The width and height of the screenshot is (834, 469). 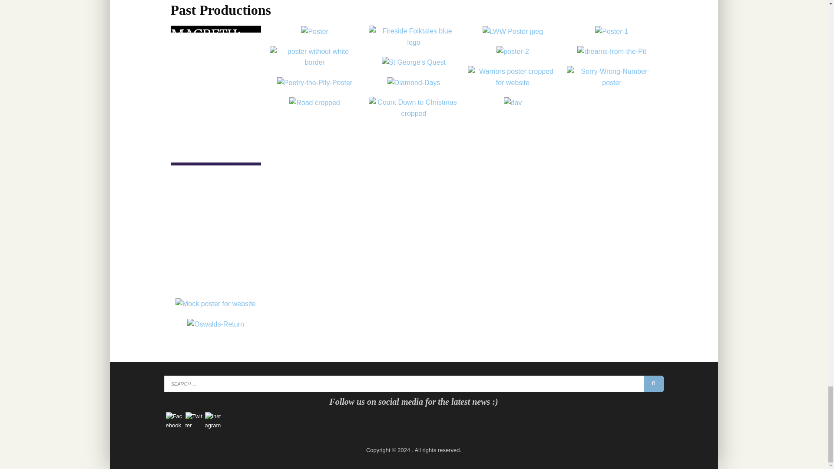 I want to click on Fireside Folktales blue logo, so click(x=414, y=36).